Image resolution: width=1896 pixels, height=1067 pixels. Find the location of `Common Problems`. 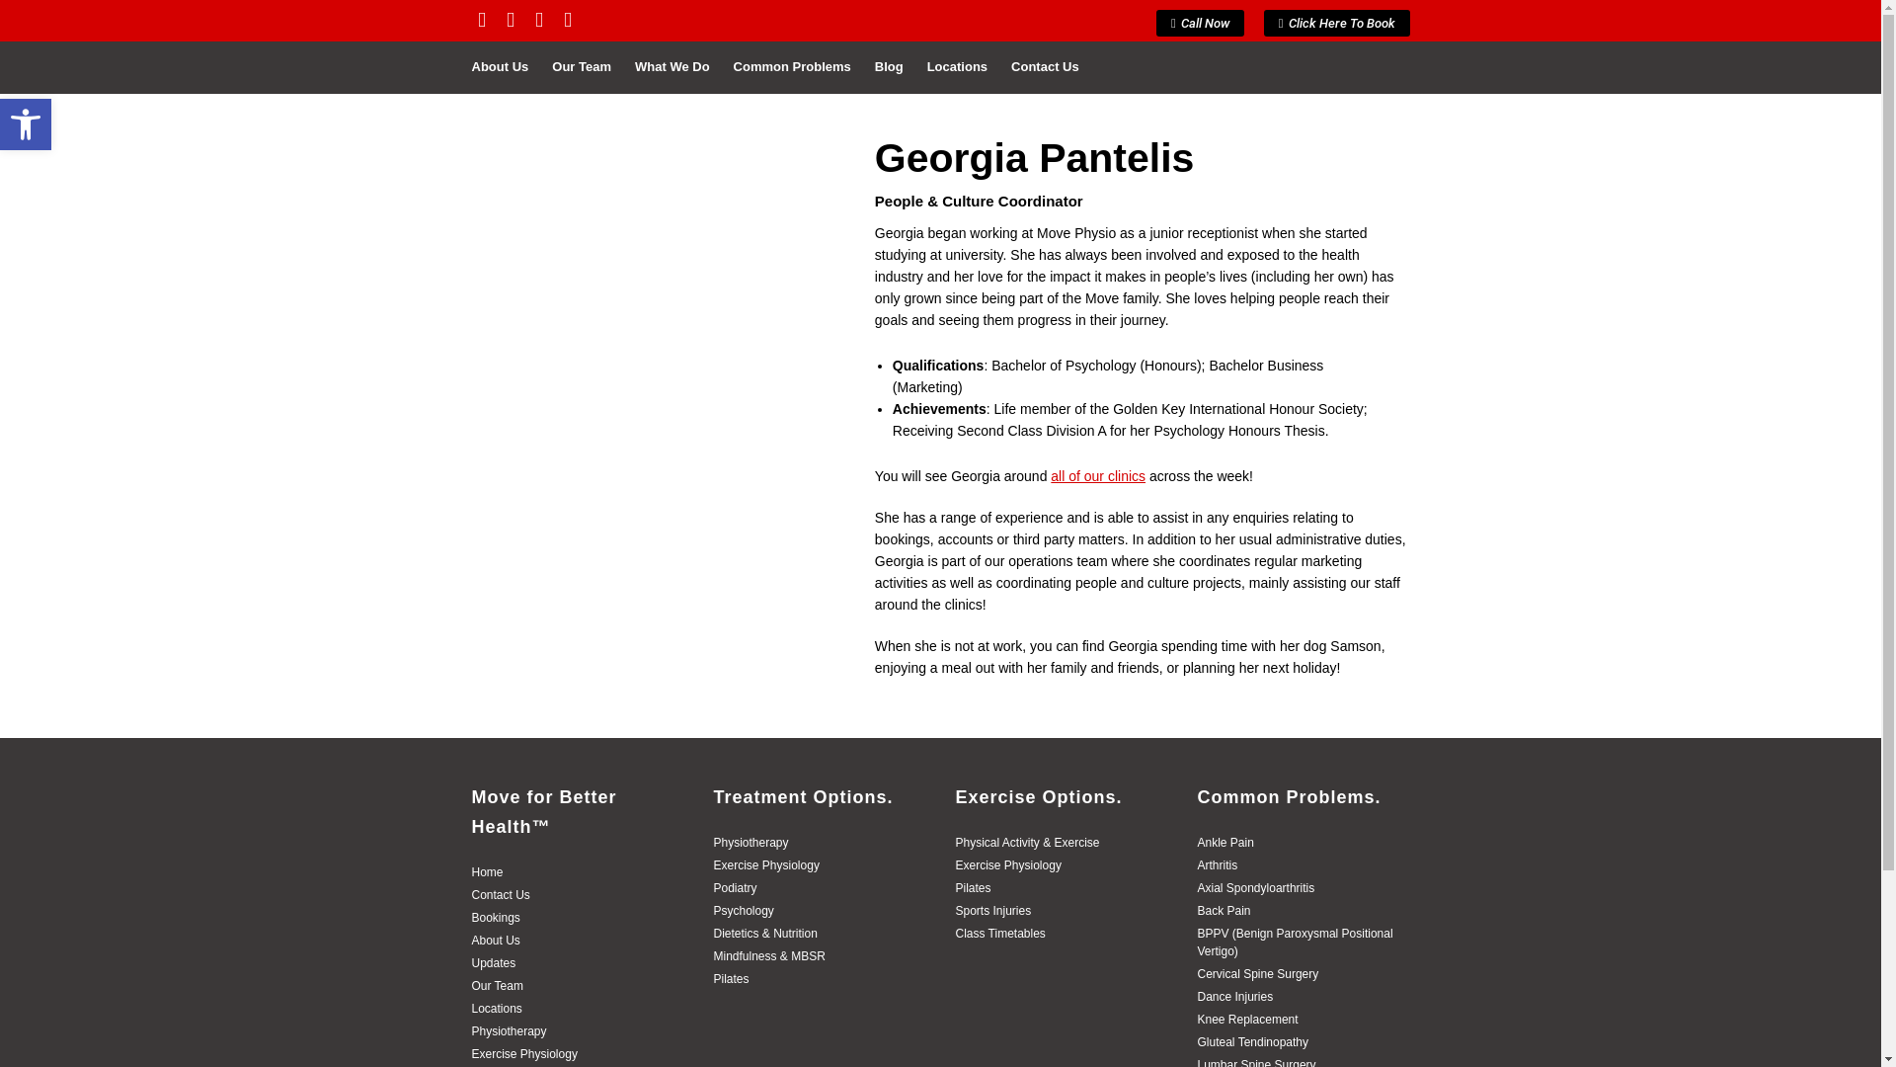

Common Problems is located at coordinates (792, 67).